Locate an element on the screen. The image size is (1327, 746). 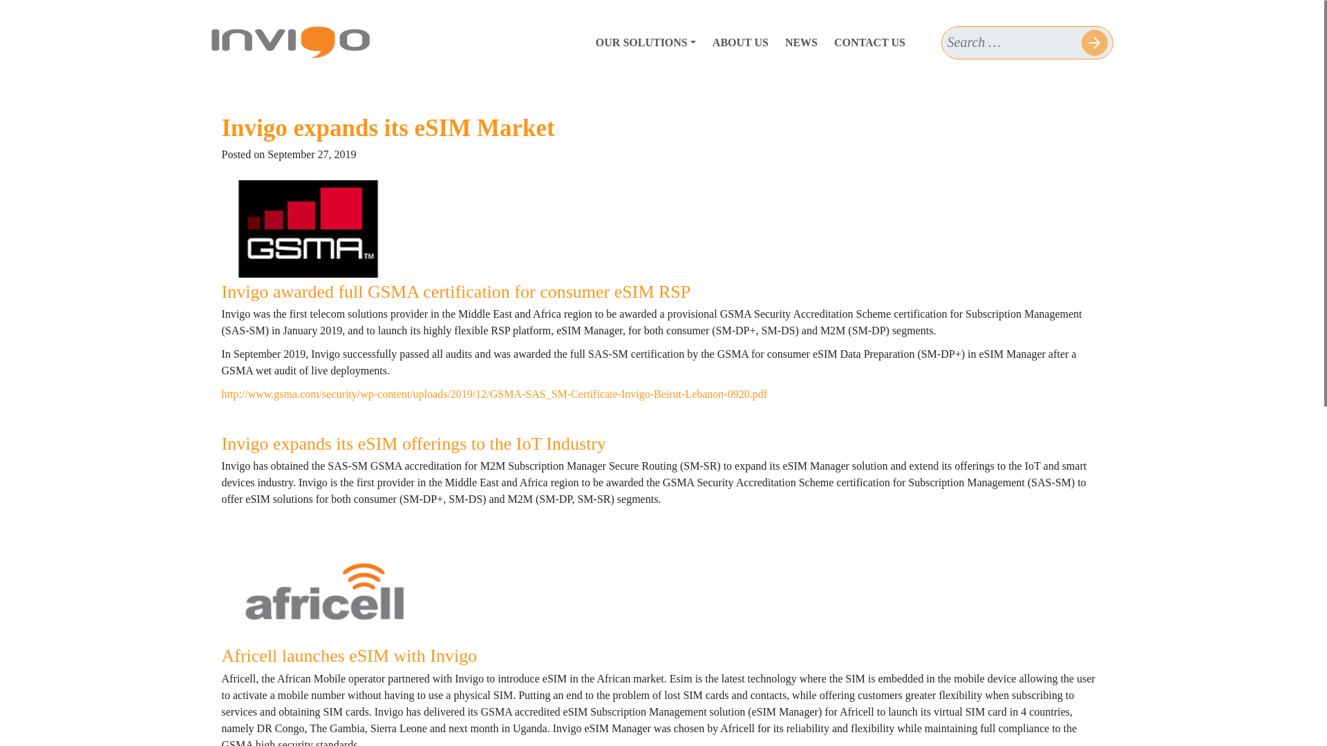
OUR SOLUTIONS is located at coordinates (646, 43).